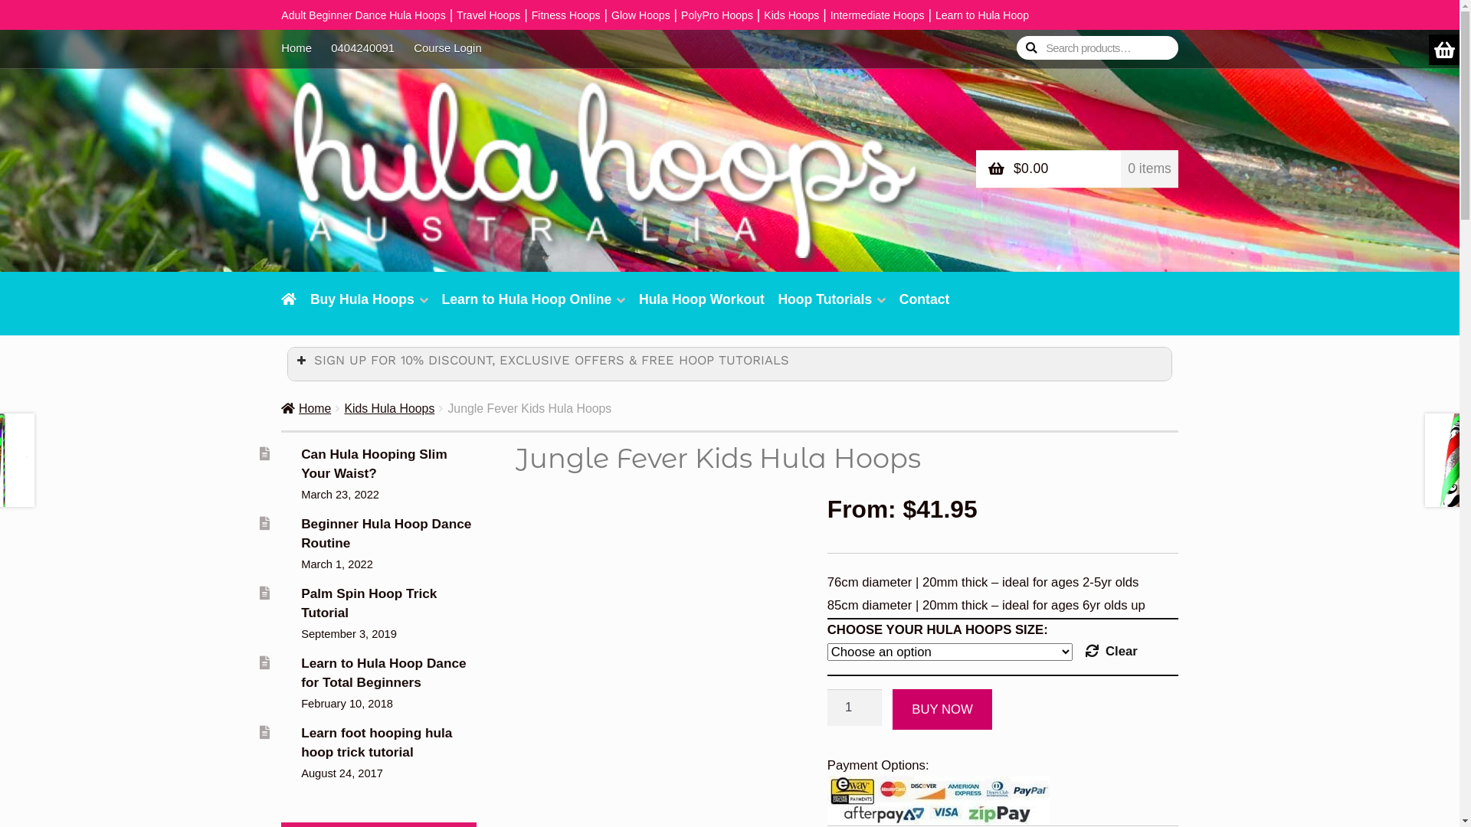 Image resolution: width=1471 pixels, height=827 pixels. I want to click on Learn foot hooping hula hoop trick tutorial, so click(377, 742).